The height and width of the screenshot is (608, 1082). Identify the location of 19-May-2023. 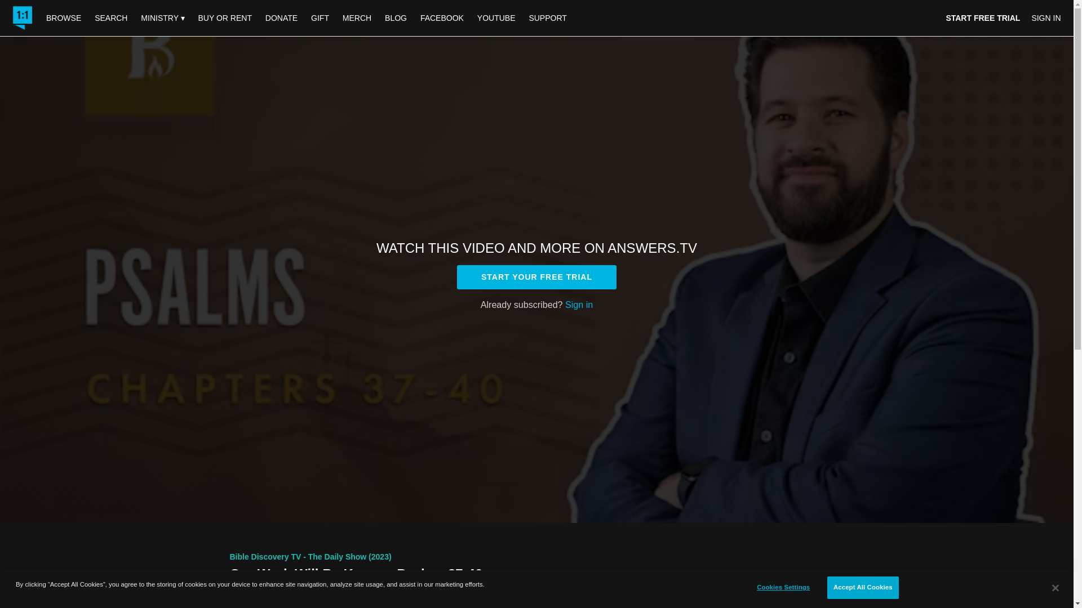
(342, 591).